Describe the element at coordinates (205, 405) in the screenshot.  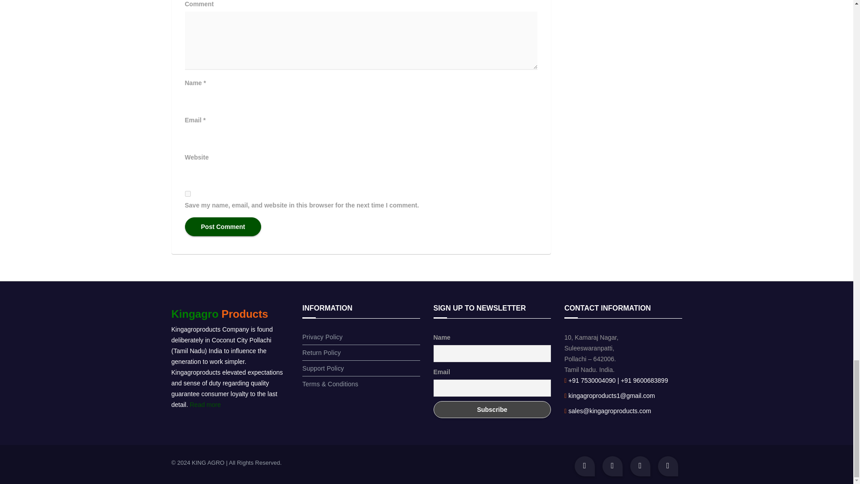
I see `Read more` at that location.